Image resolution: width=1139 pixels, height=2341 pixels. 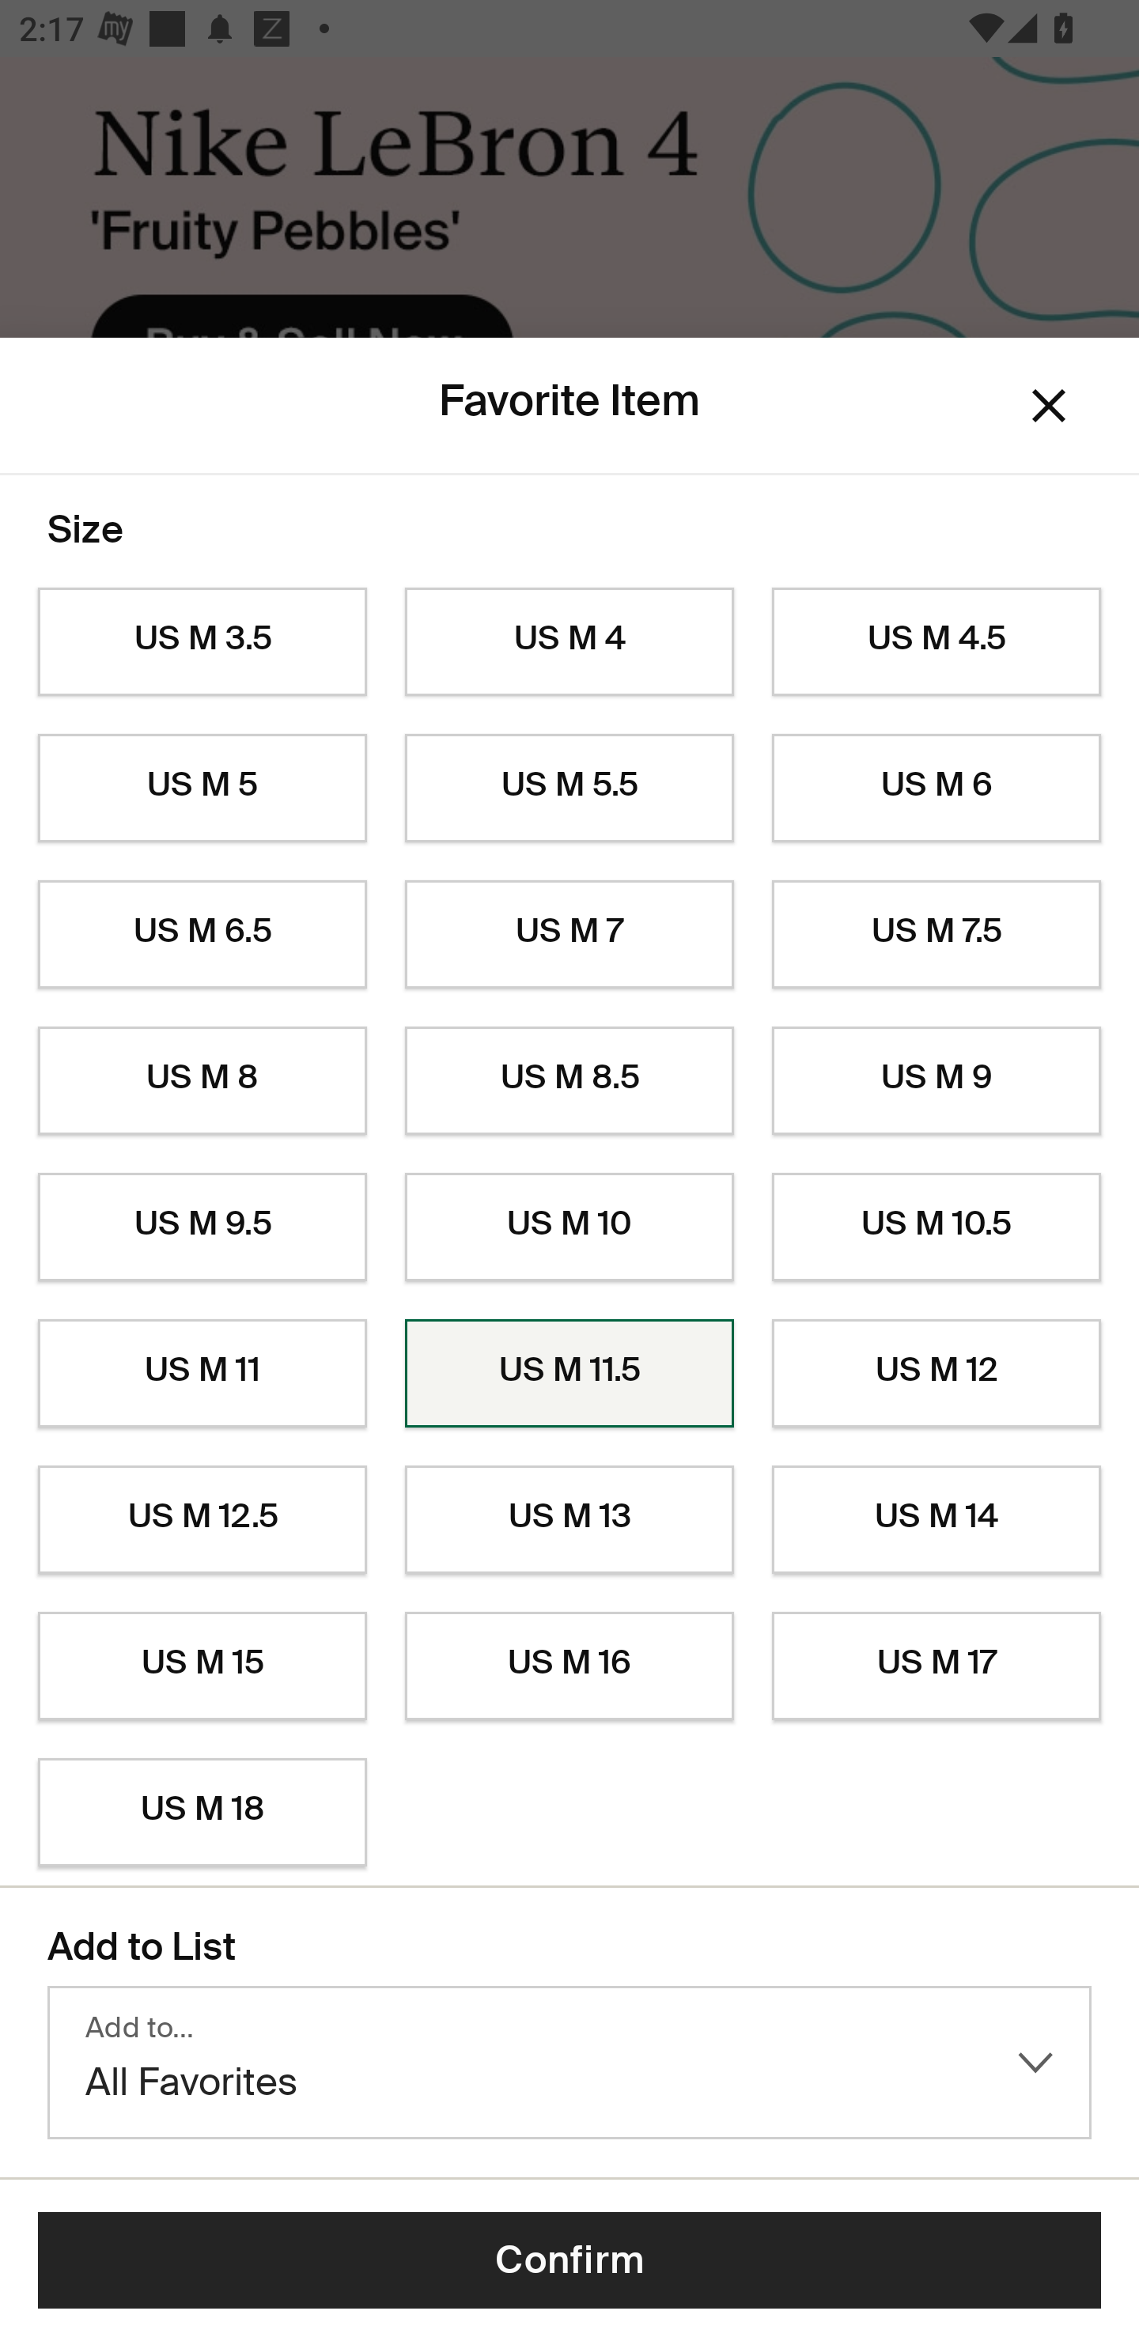 I want to click on US M 7, so click(x=569, y=935).